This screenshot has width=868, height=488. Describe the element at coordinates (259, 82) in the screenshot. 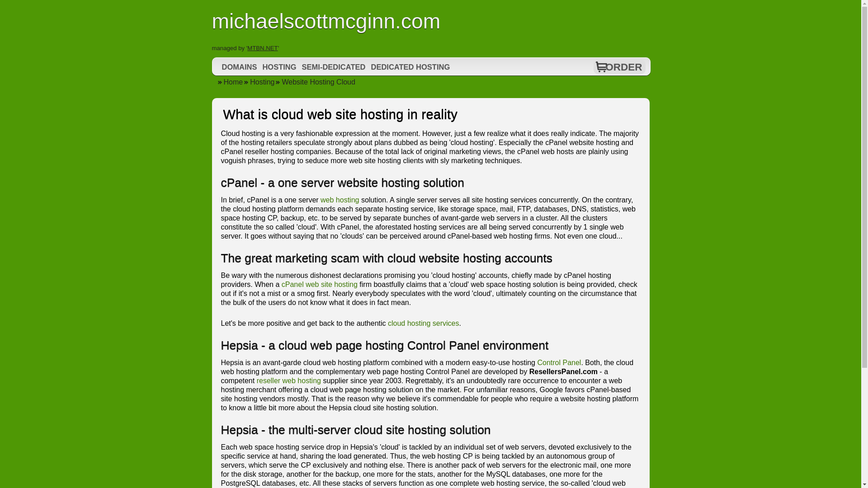

I see `Hosting` at that location.